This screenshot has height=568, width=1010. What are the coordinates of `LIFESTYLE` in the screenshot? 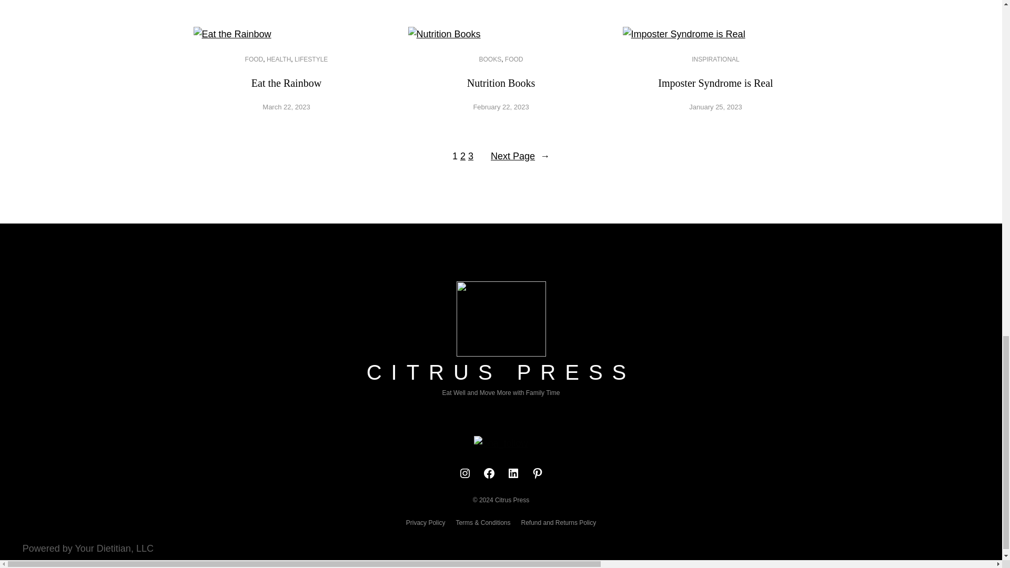 It's located at (311, 59).